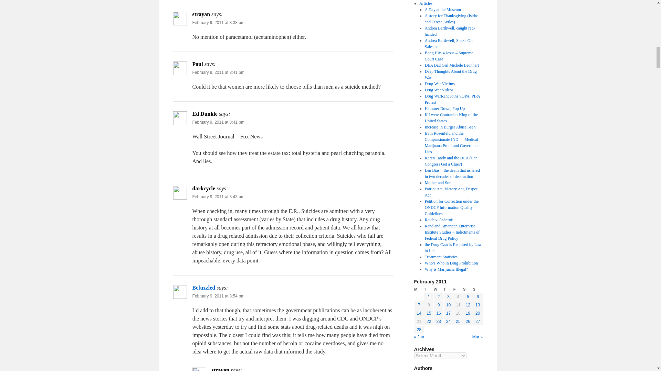 The height and width of the screenshot is (371, 661). What do you see at coordinates (468, 289) in the screenshot?
I see `Saturday` at bounding box center [468, 289].